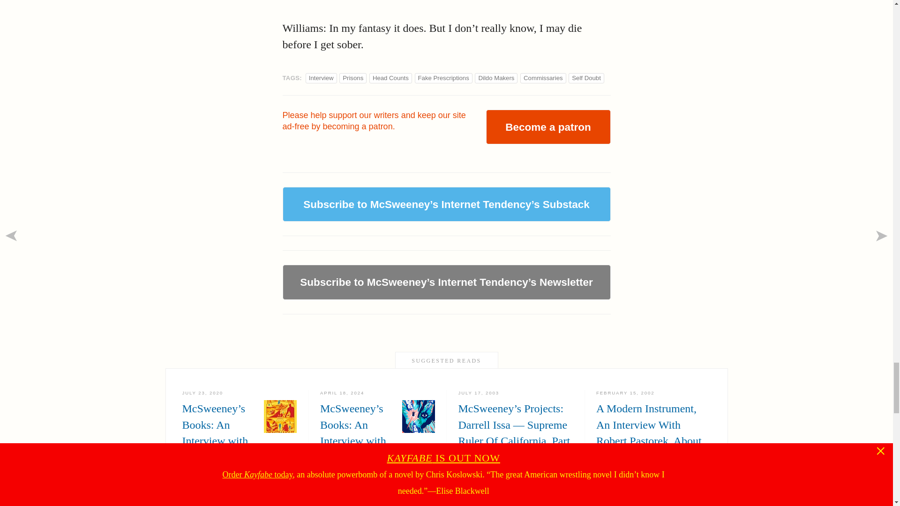 This screenshot has width=900, height=506. Describe the element at coordinates (547, 126) in the screenshot. I see `Become a patron` at that location.